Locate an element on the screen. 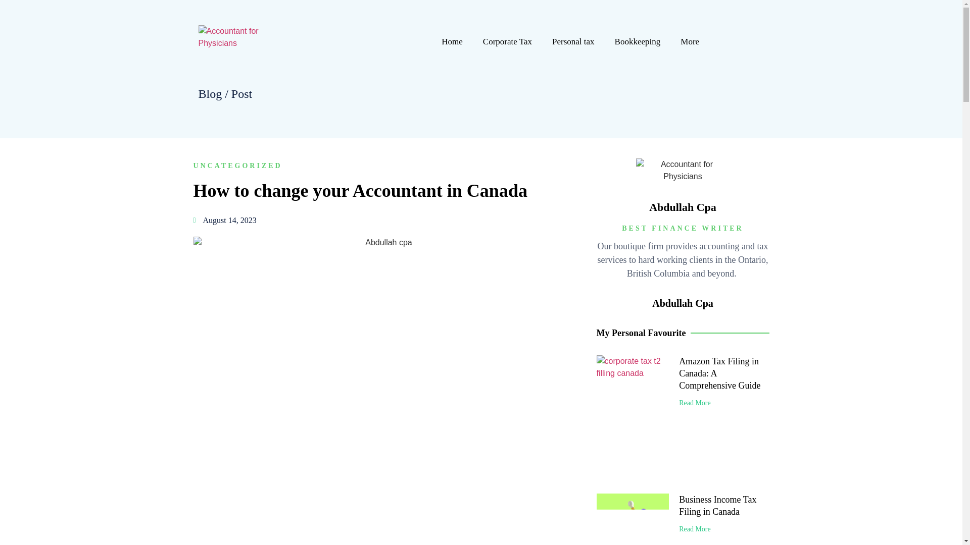 This screenshot has width=970, height=545. UNCATEGORIZED is located at coordinates (237, 166).